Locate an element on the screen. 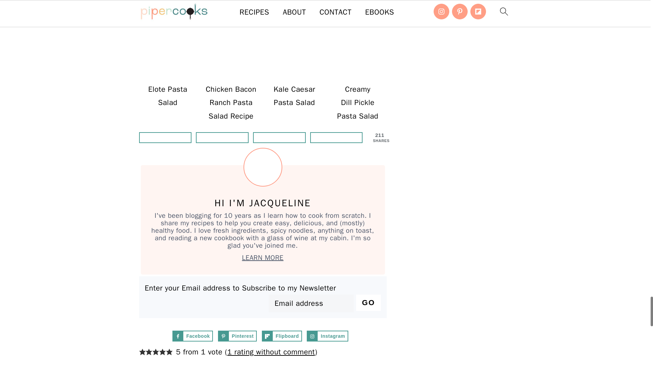 This screenshot has width=653, height=367. Follow on Pinterest is located at coordinates (237, 336).